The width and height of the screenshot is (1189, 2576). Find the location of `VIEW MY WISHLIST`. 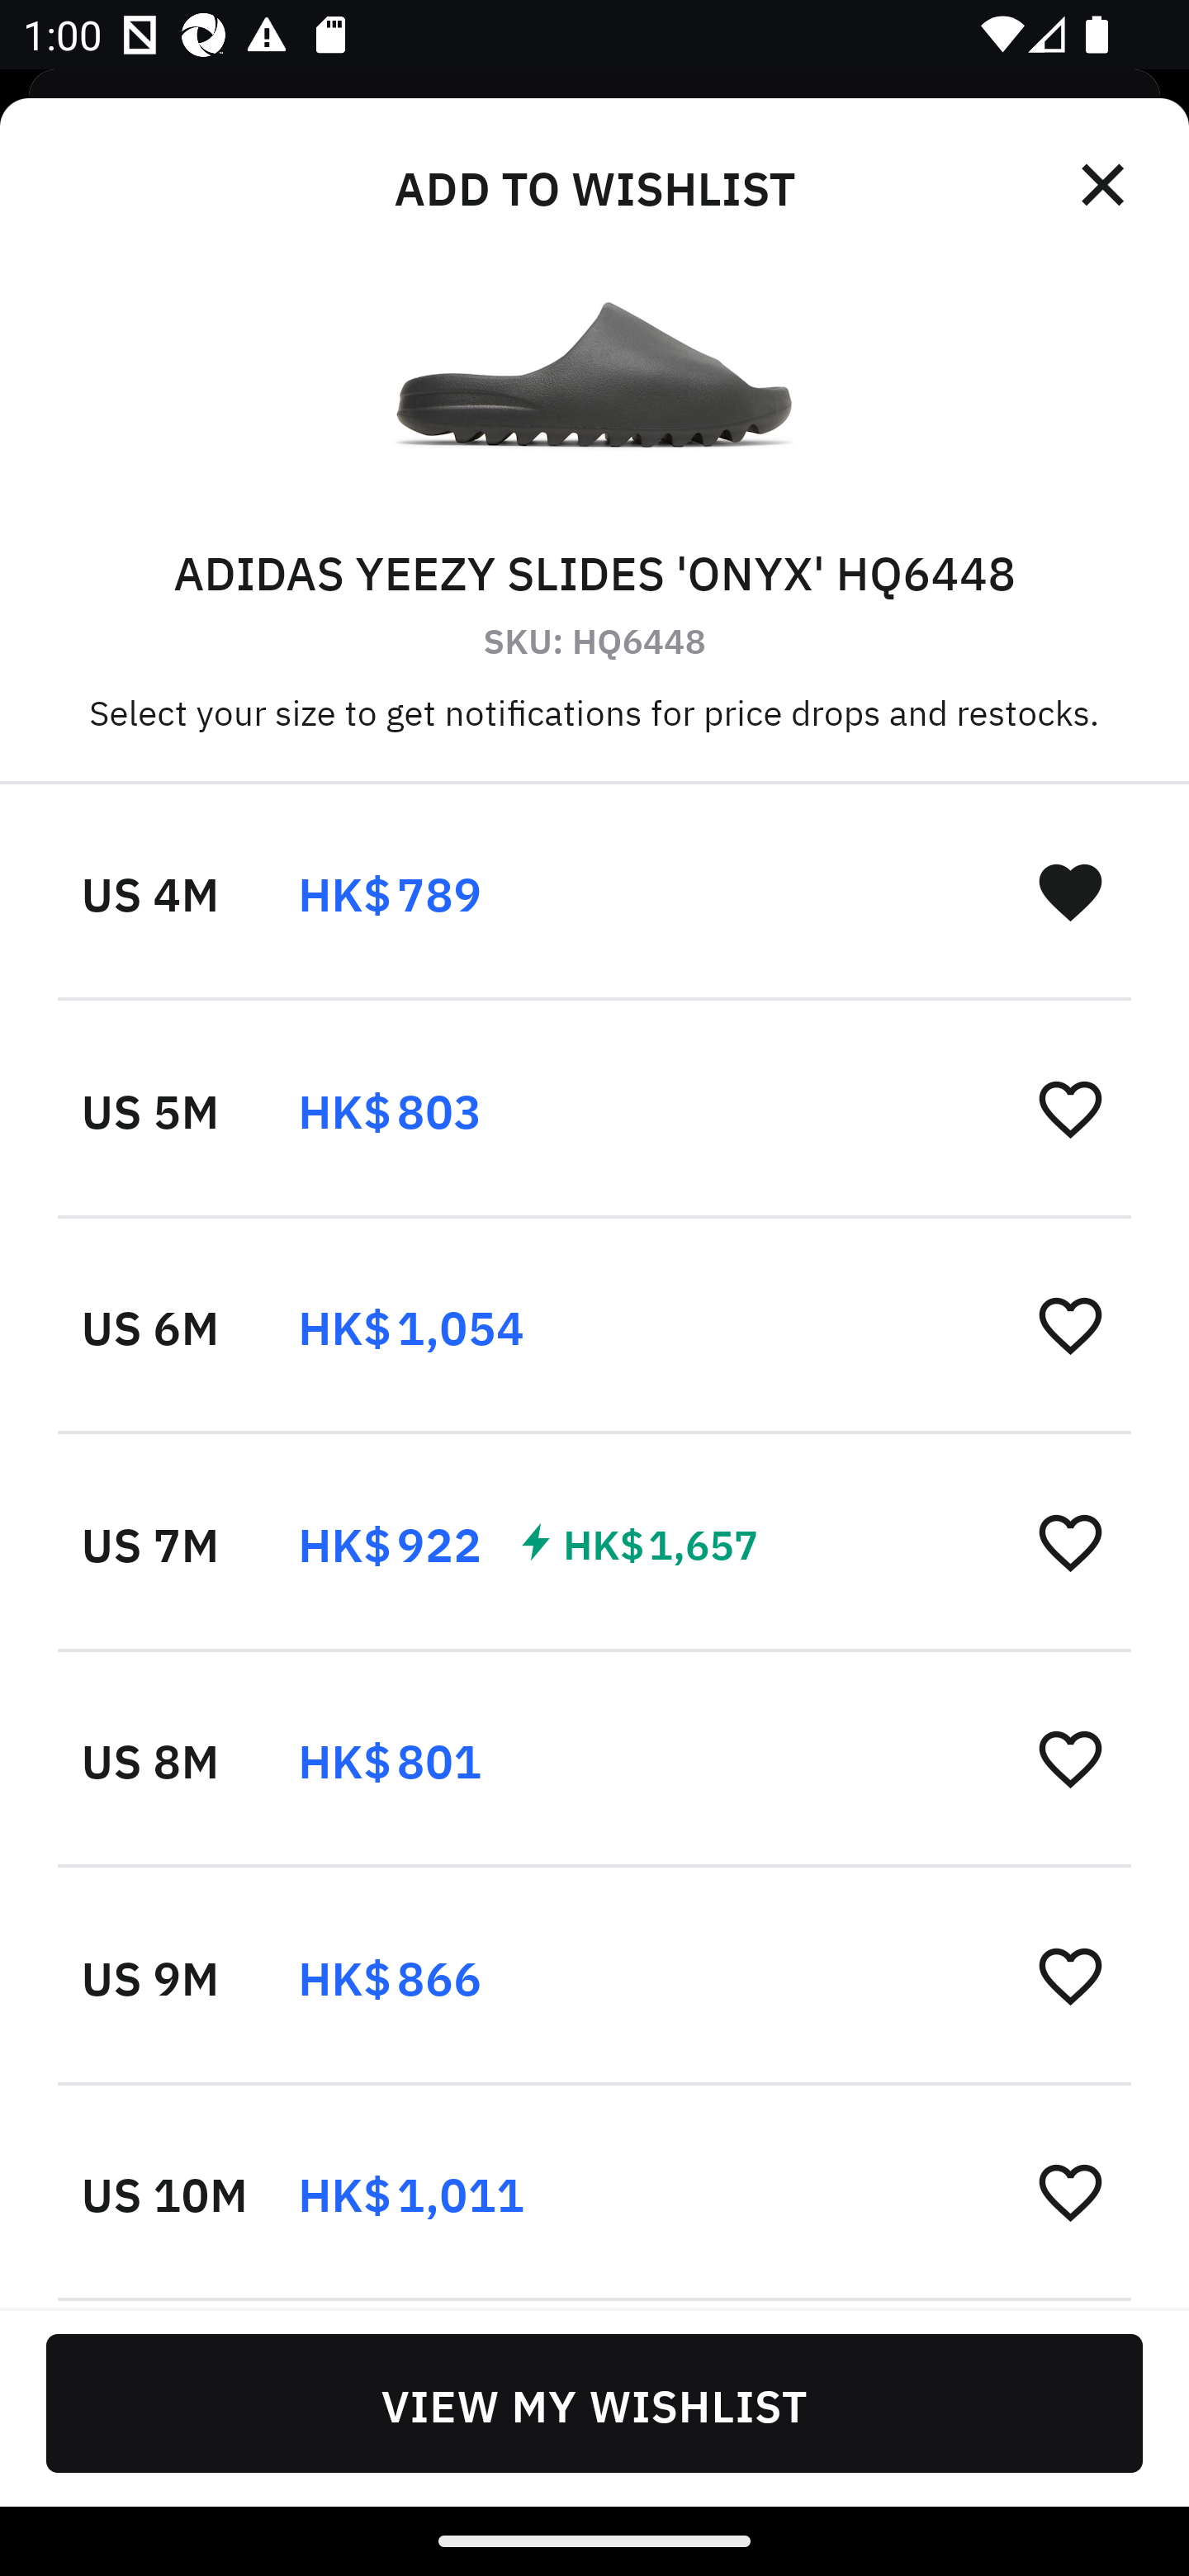

VIEW MY WISHLIST is located at coordinates (594, 2403).